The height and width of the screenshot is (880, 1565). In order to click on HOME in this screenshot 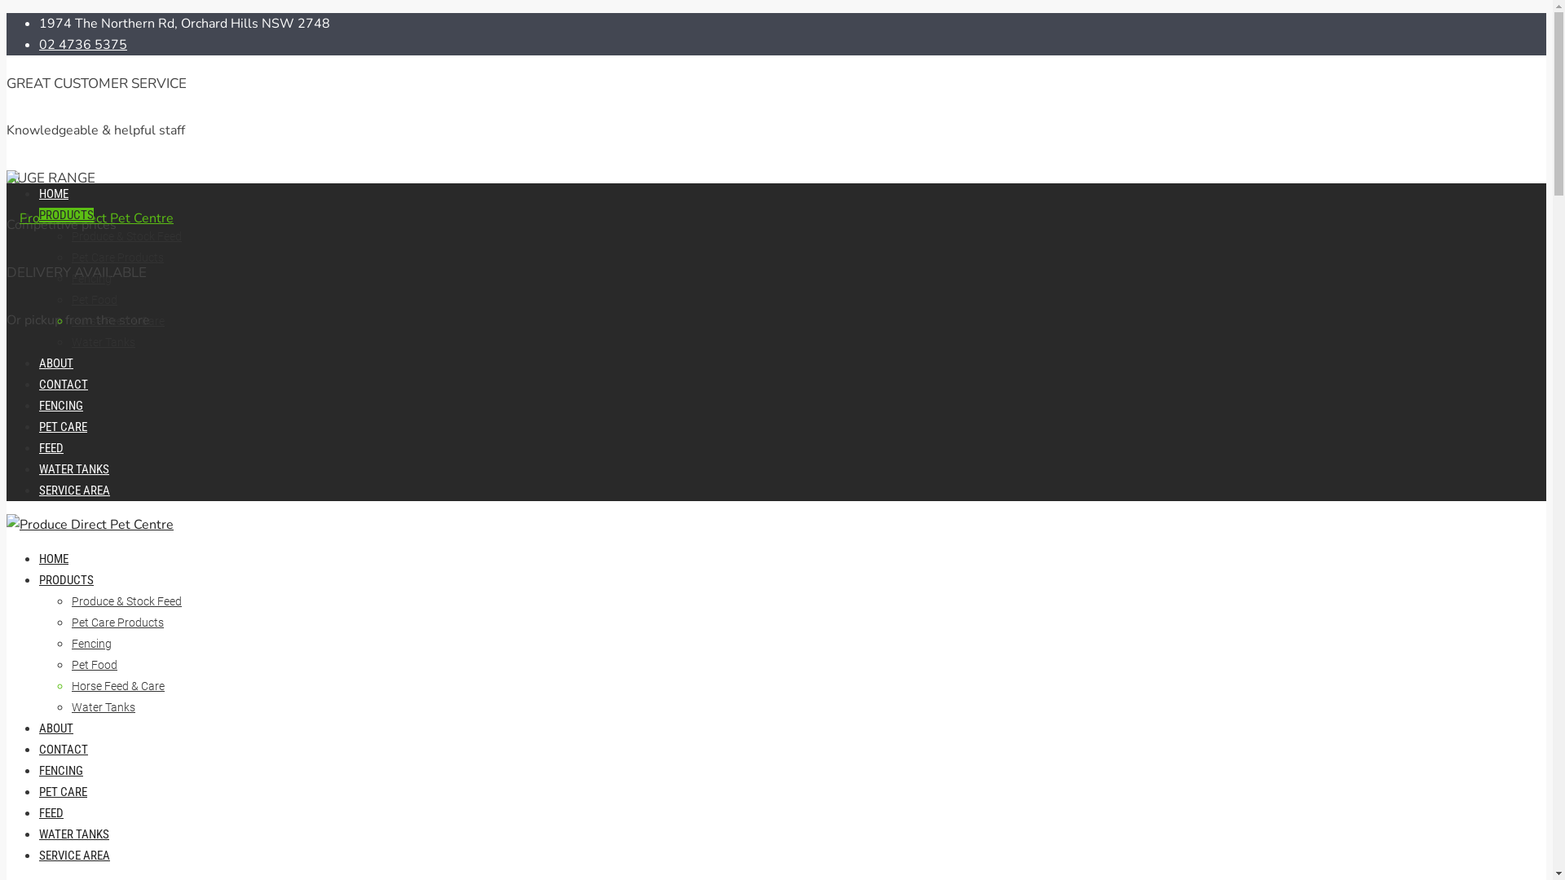, I will do `click(54, 194)`.